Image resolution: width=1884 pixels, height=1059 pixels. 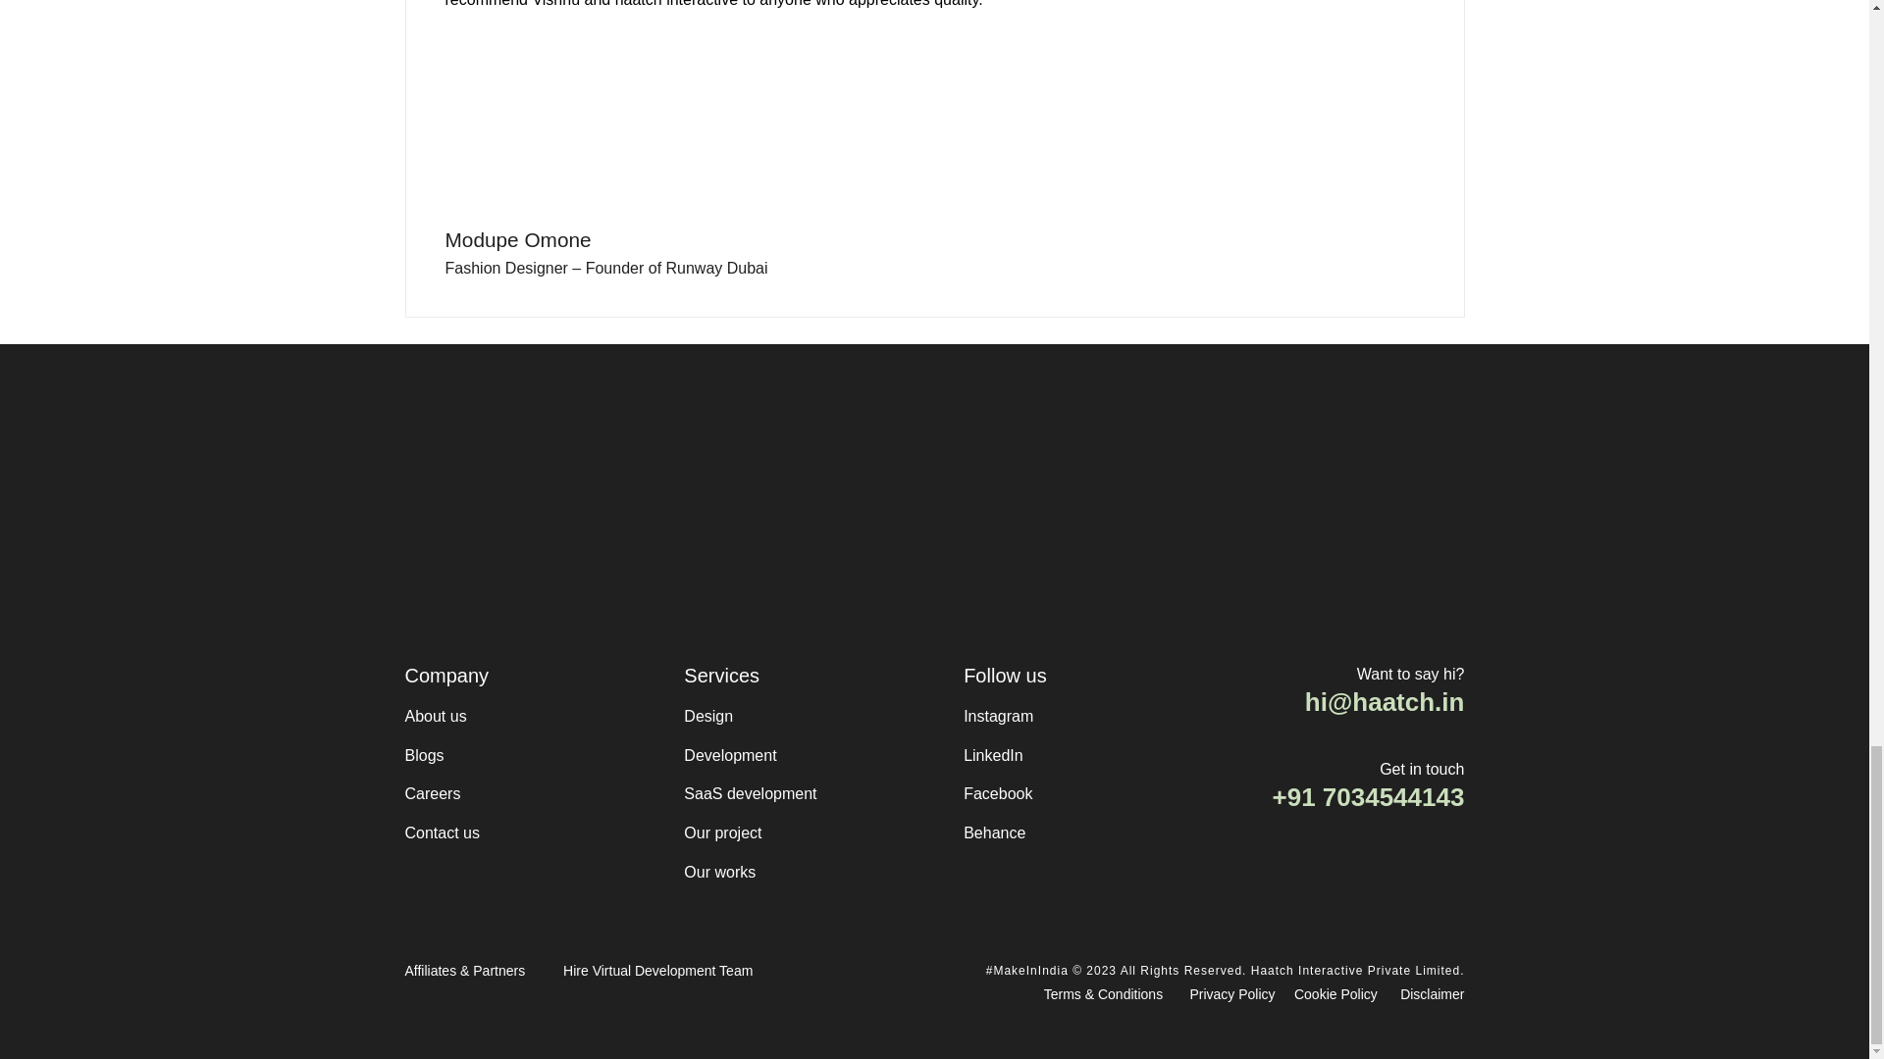 I want to click on Our works, so click(x=718, y=873).